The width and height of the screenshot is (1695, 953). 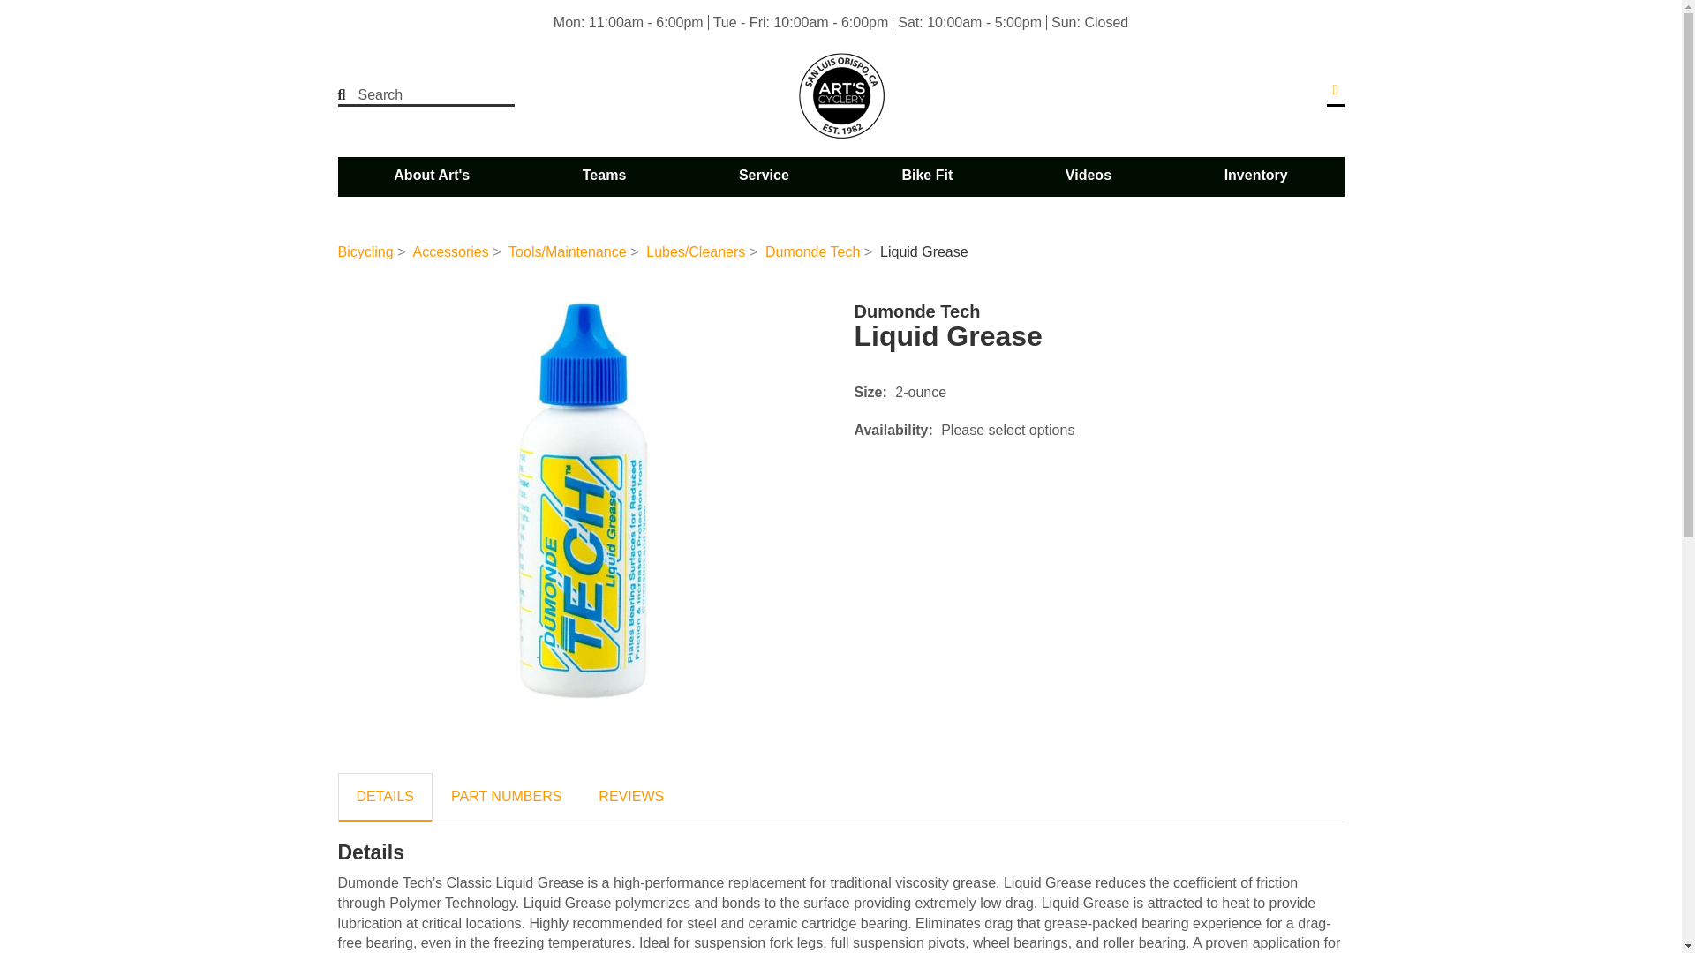 What do you see at coordinates (415, 95) in the screenshot?
I see `Search` at bounding box center [415, 95].